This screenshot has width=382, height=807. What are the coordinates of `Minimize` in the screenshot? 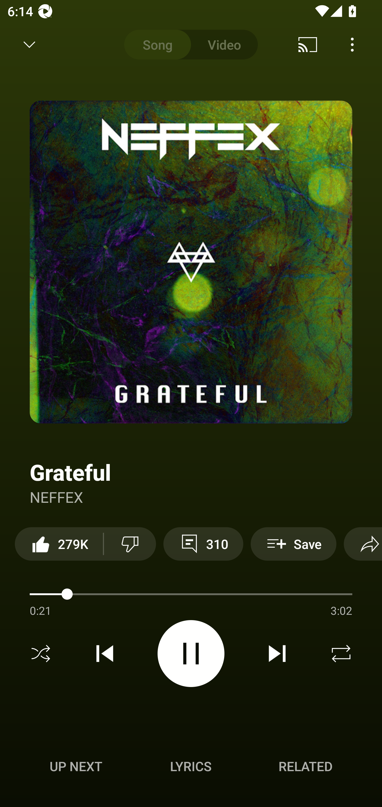 It's located at (29, 45).